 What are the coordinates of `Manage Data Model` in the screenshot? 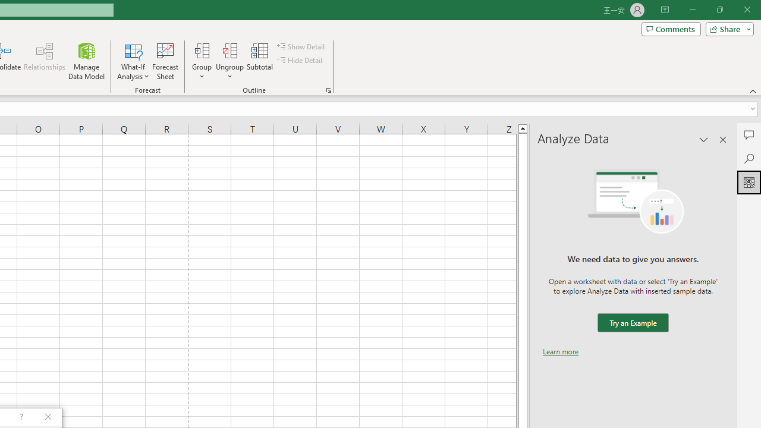 It's located at (87, 61).